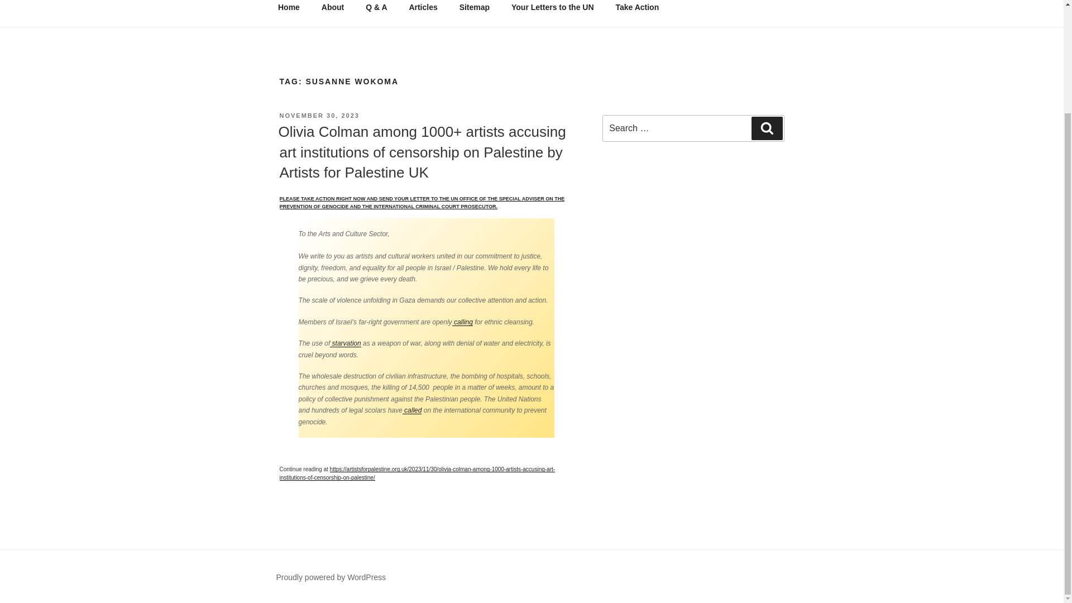  What do you see at coordinates (333, 10) in the screenshot?
I see `About` at bounding box center [333, 10].